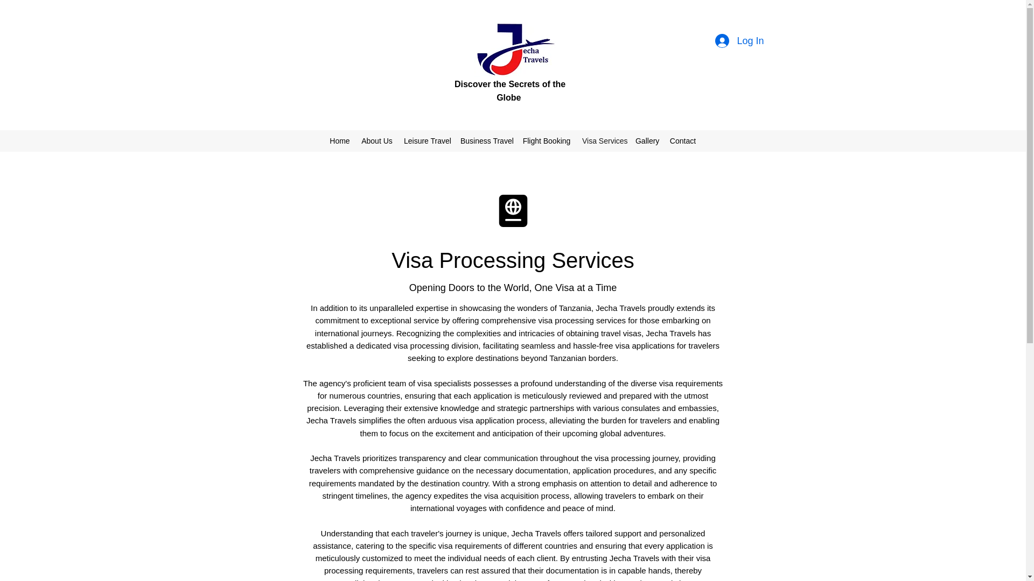 The height and width of the screenshot is (581, 1034). What do you see at coordinates (427, 141) in the screenshot?
I see `Leisure Travel` at bounding box center [427, 141].